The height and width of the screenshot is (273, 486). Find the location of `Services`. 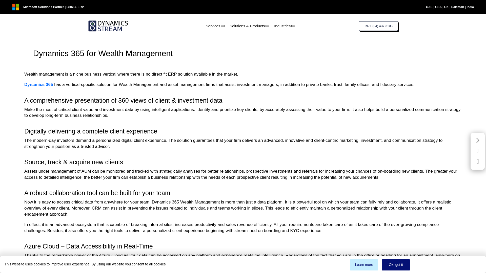

Services is located at coordinates (215, 26).